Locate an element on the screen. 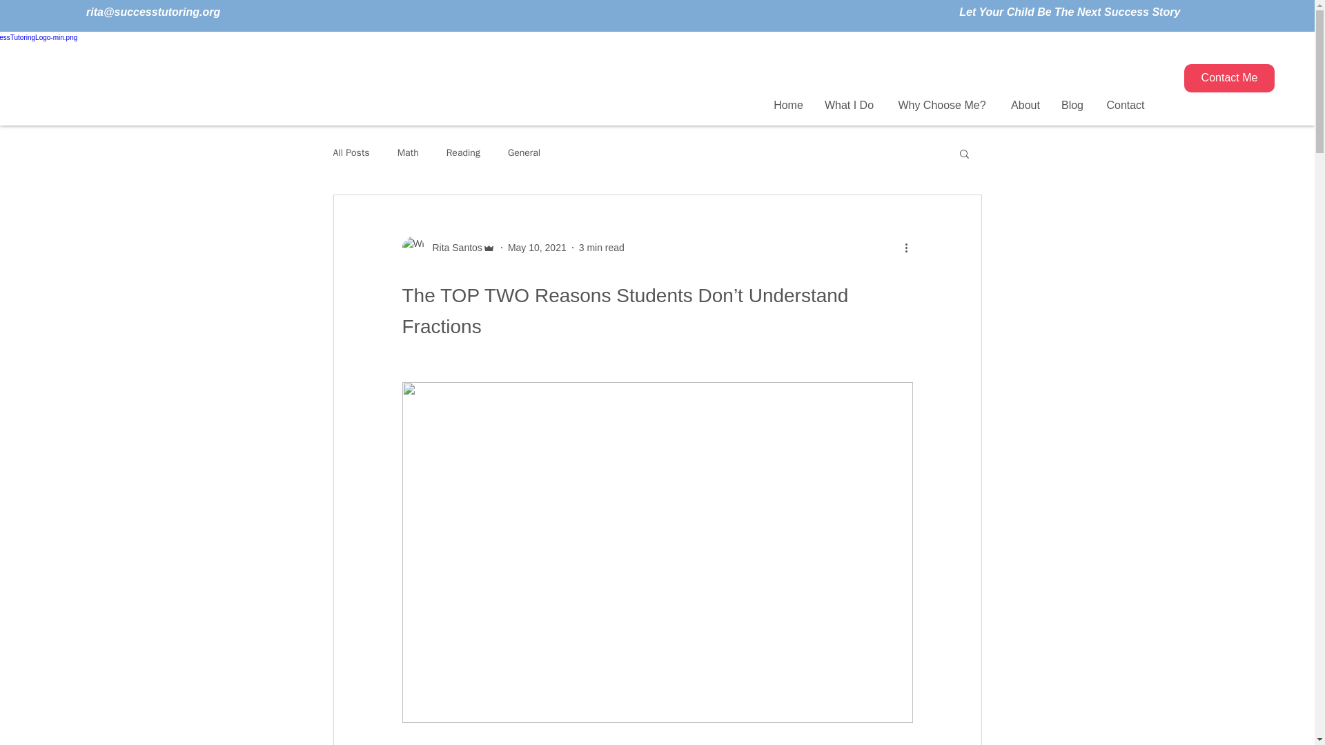 This screenshot has height=745, width=1325. Reading is located at coordinates (463, 153).